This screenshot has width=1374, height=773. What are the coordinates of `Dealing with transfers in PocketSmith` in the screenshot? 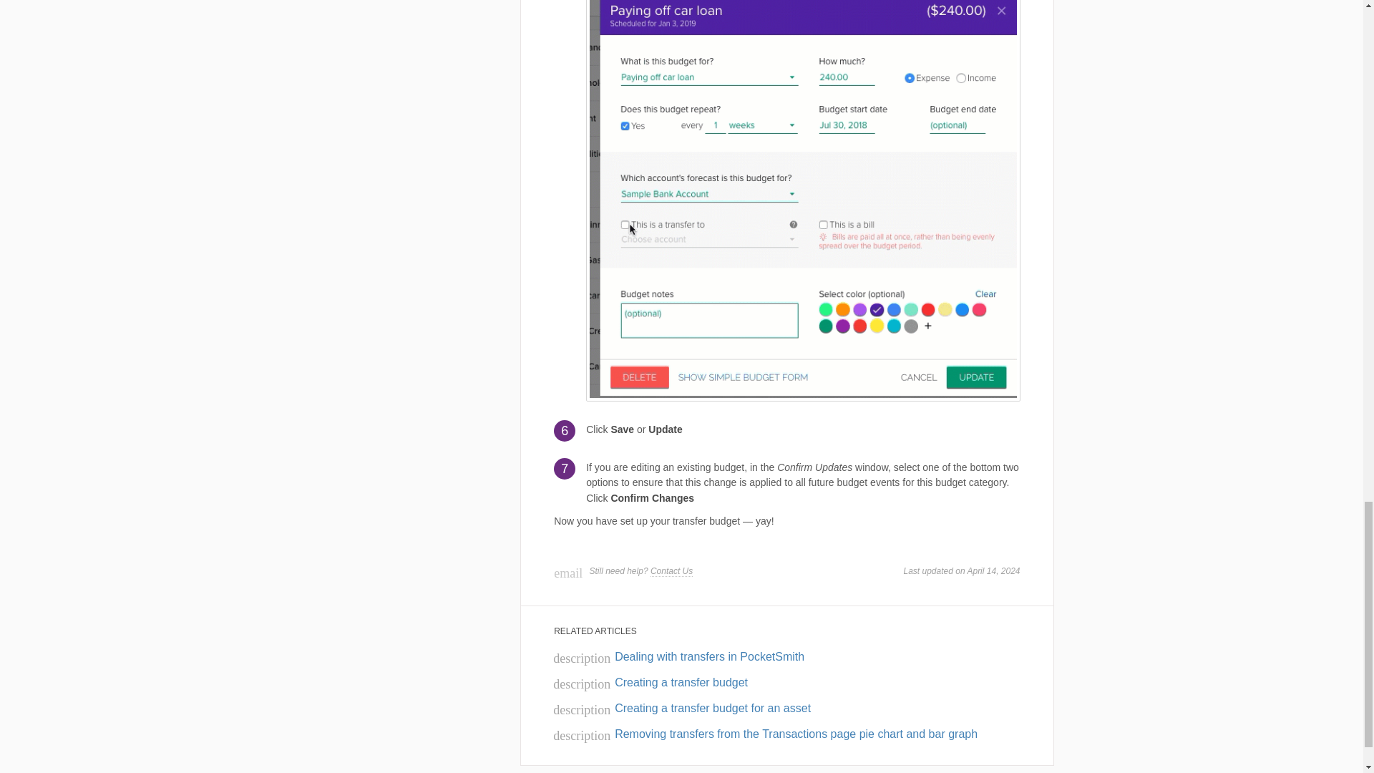 It's located at (678, 656).